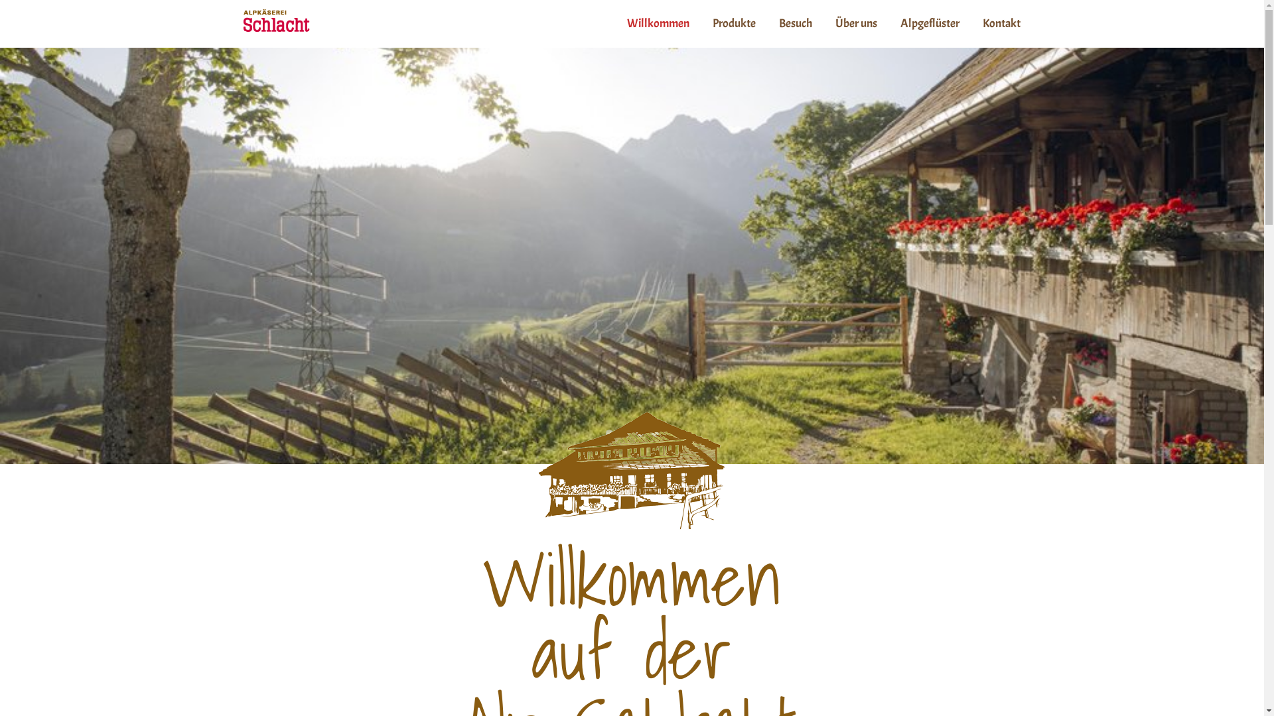 The width and height of the screenshot is (1274, 716). I want to click on Willkommen, so click(658, 24).